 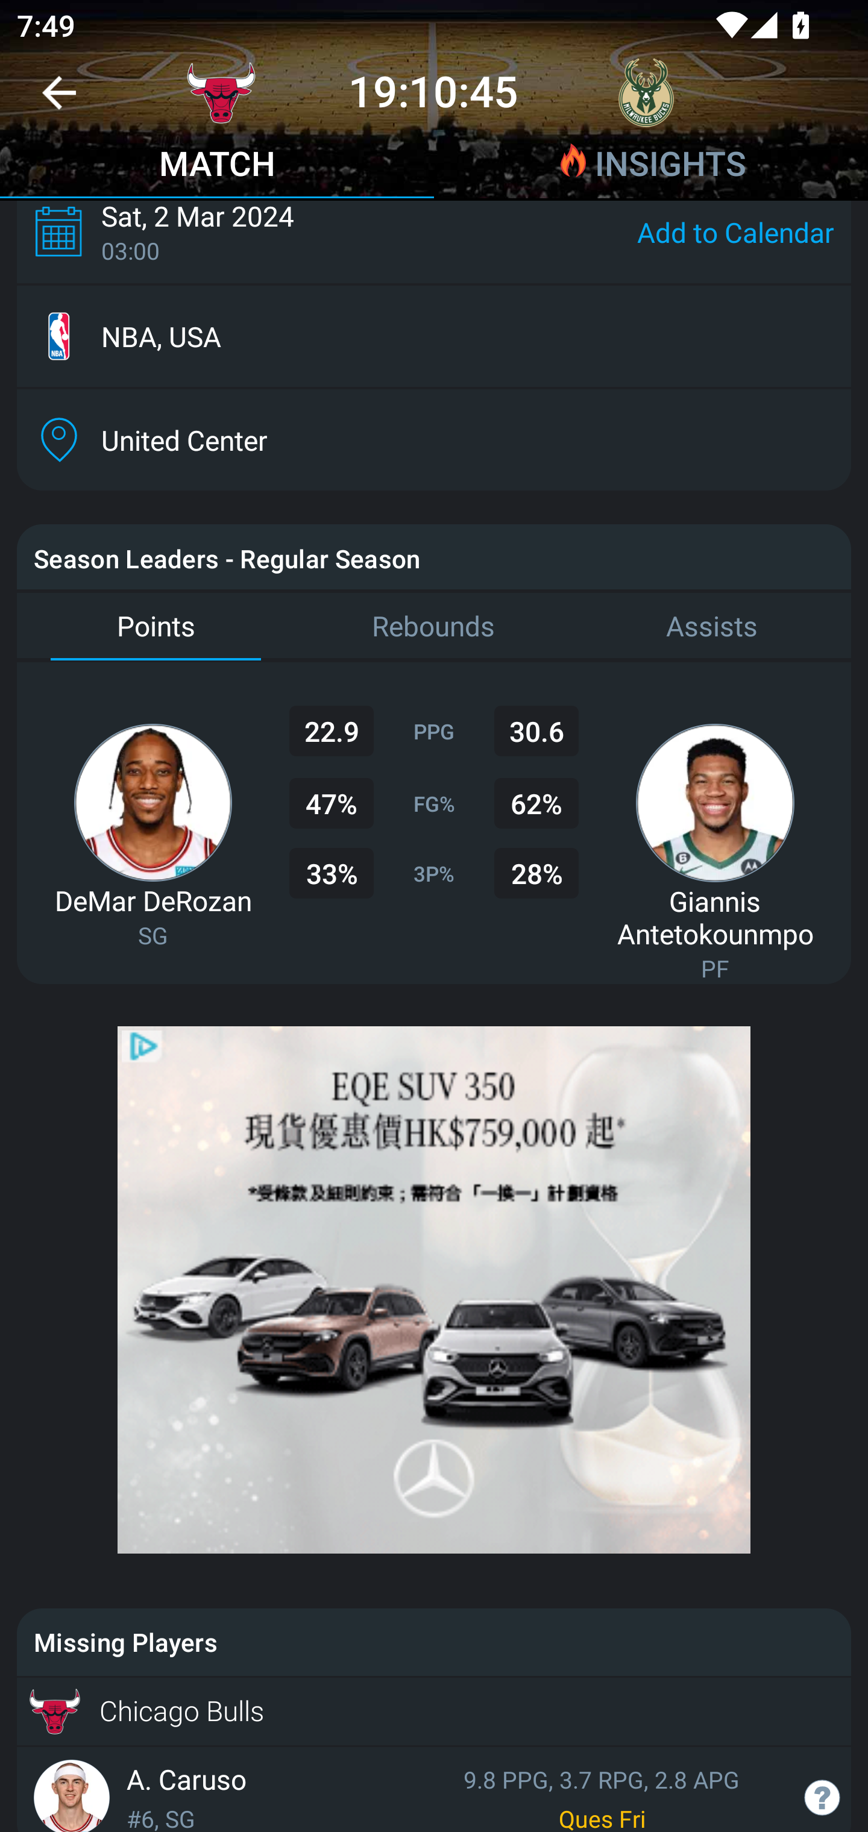 I want to click on Sat, 2 Mar 2024 03:00 Add to Calendar, so click(x=434, y=241).